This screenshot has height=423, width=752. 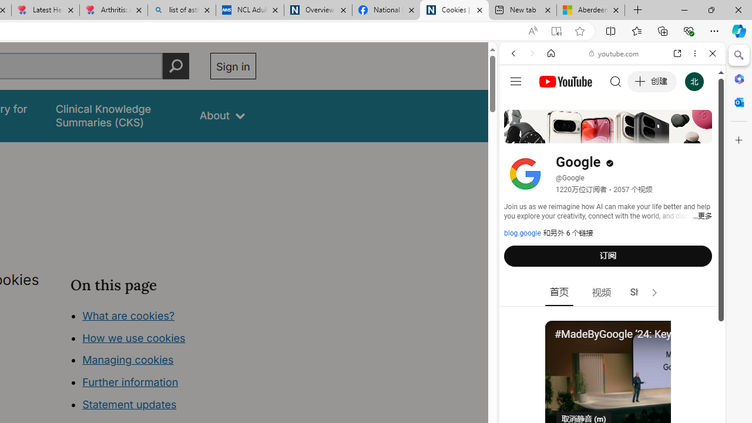 I want to click on Arthritis: Ask Health Professionals, so click(x=113, y=11).